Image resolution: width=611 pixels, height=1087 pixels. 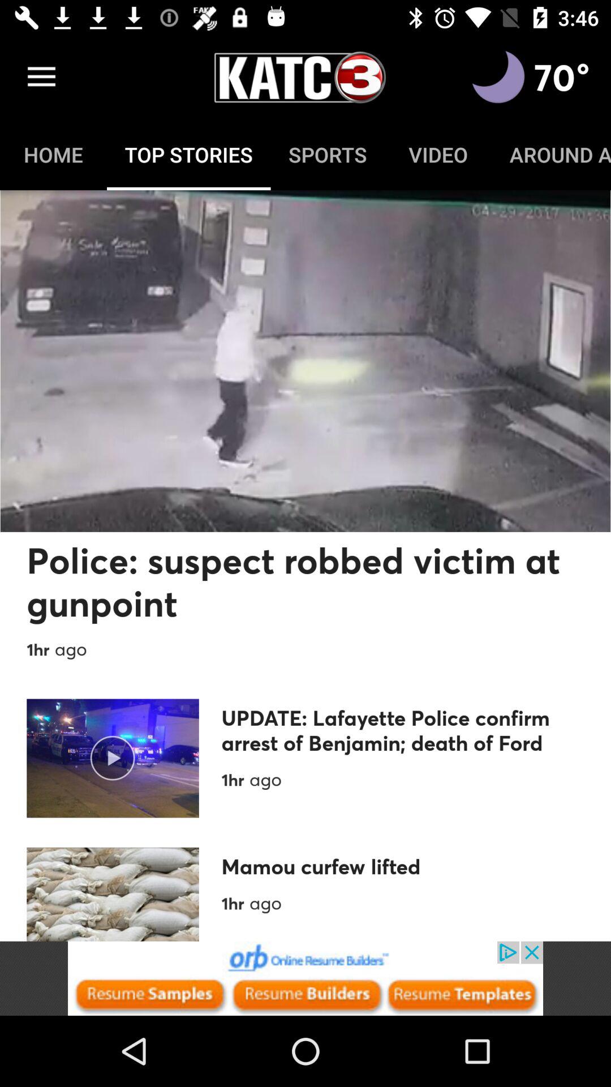 What do you see at coordinates (113, 759) in the screenshot?
I see `select the video left to the text update lafayette police confirm arrest of benjamin death of ford` at bounding box center [113, 759].